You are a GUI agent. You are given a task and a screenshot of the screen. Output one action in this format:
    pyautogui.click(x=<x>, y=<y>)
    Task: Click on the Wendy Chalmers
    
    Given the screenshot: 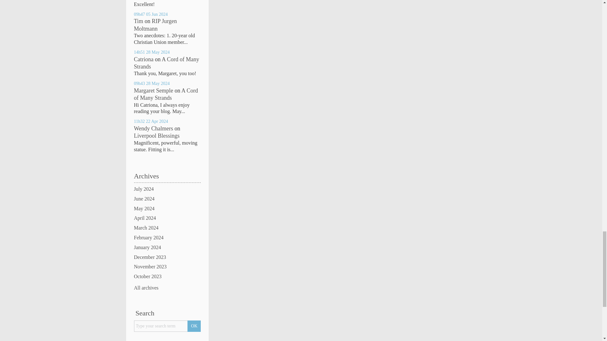 What is the action you would take?
    pyautogui.click(x=154, y=128)
    